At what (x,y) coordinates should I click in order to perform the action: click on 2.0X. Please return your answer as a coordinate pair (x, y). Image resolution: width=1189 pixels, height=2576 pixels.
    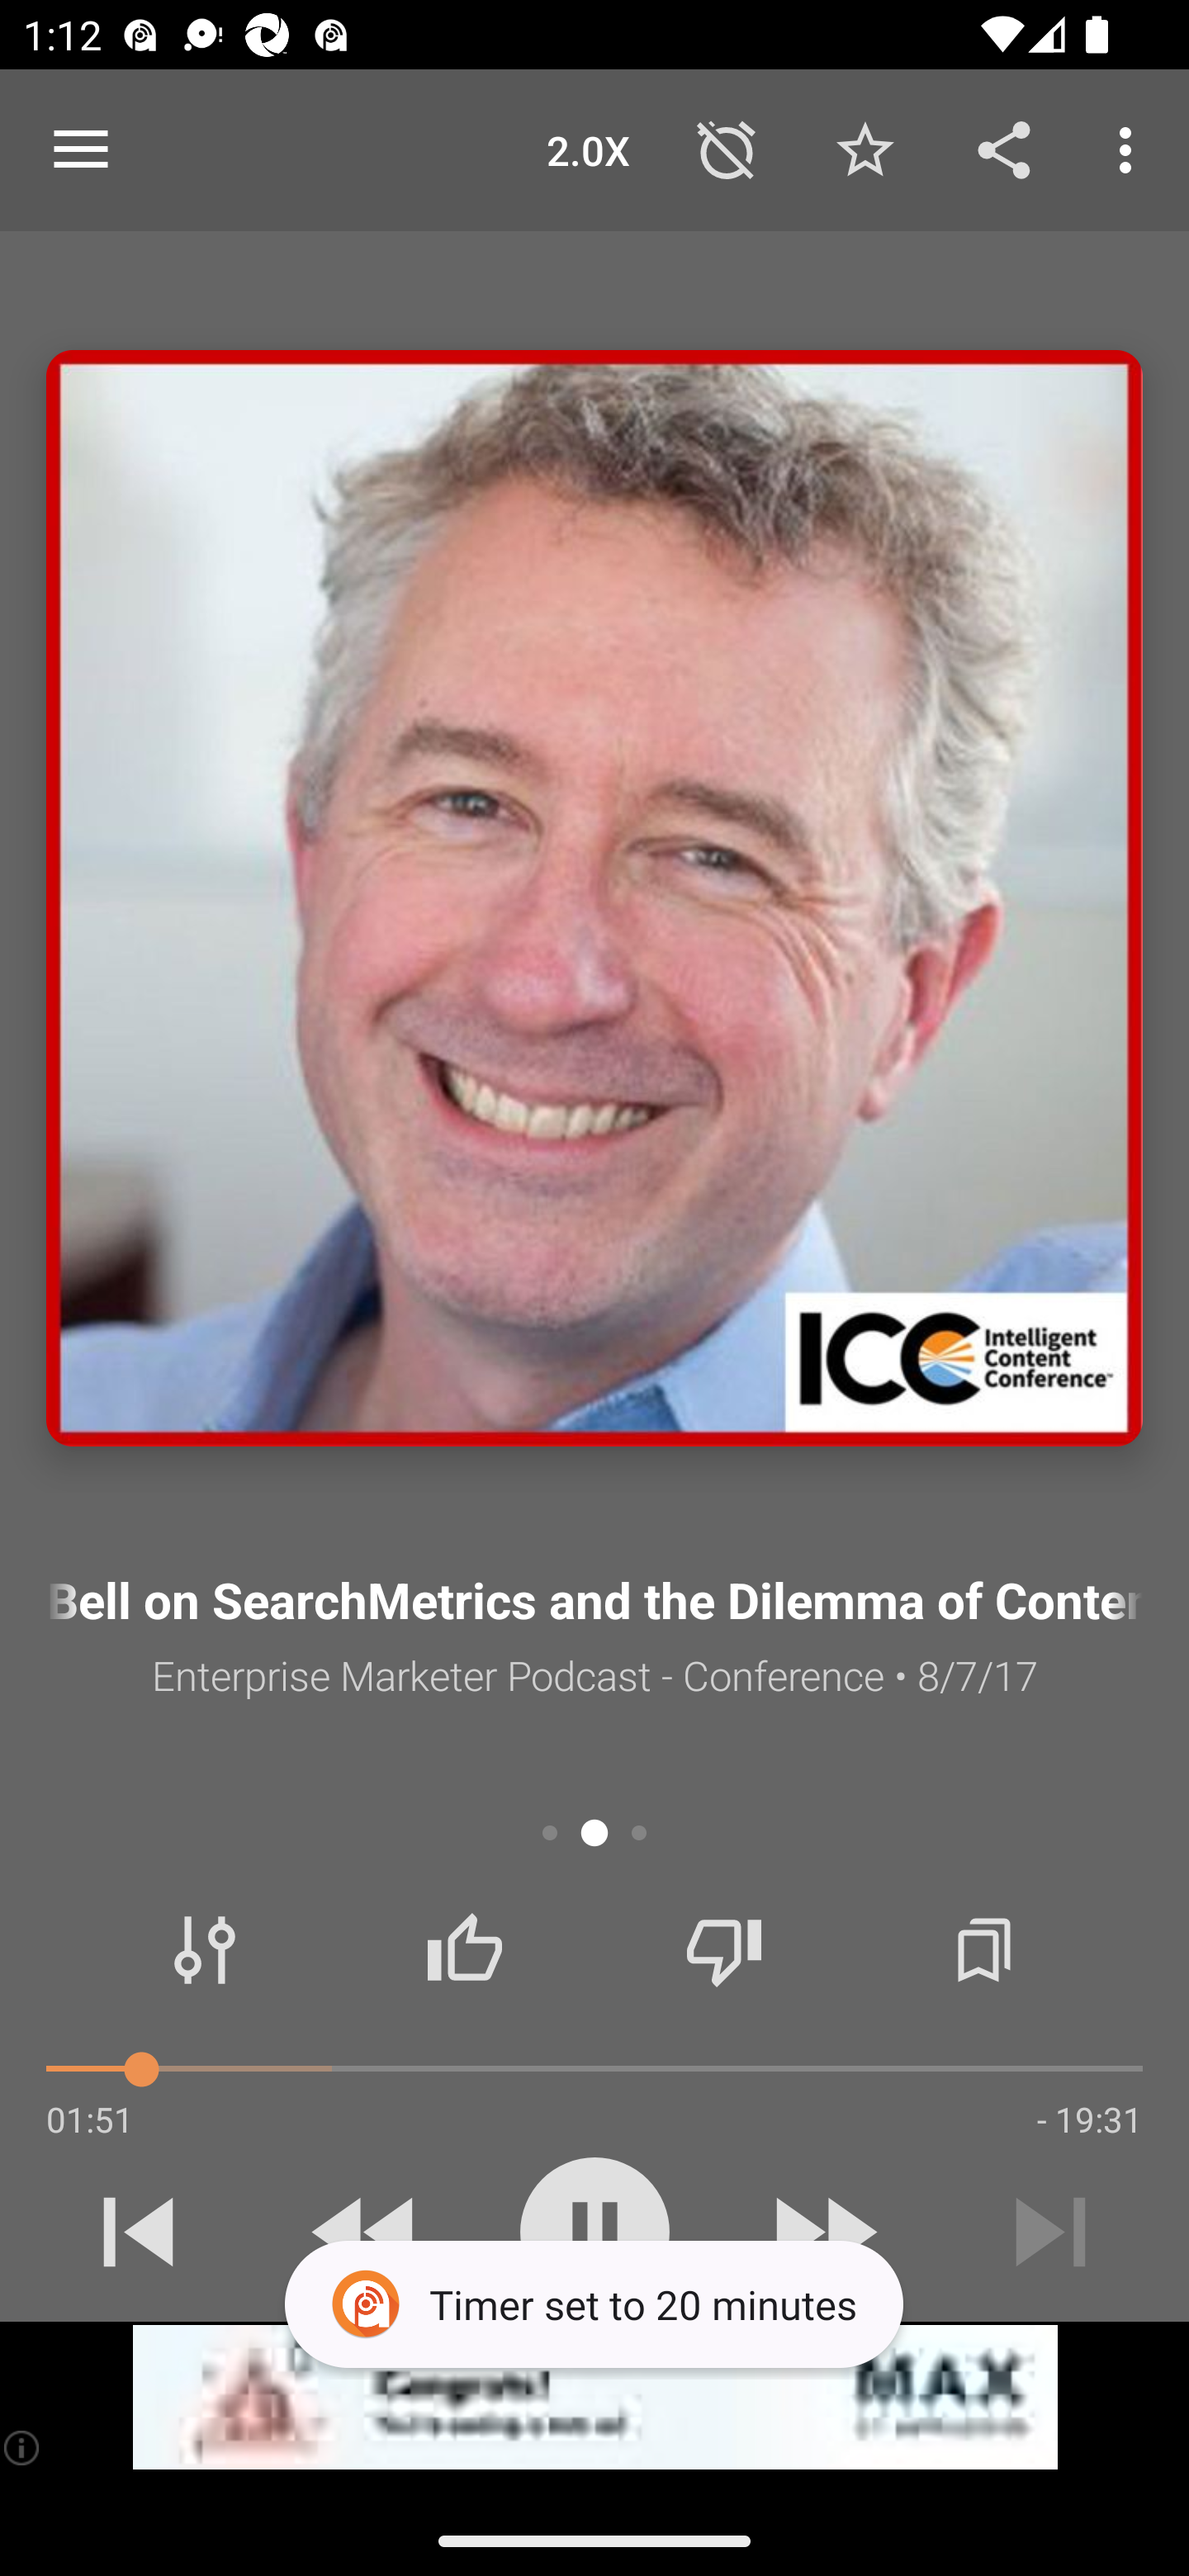
    Looking at the image, I should click on (588, 149).